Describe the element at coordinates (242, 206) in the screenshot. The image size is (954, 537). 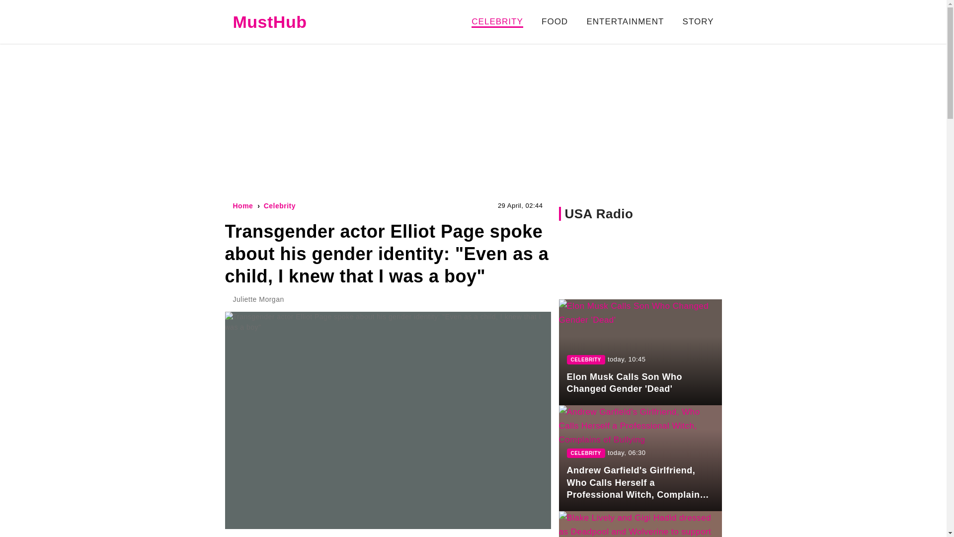
I see `Home` at that location.